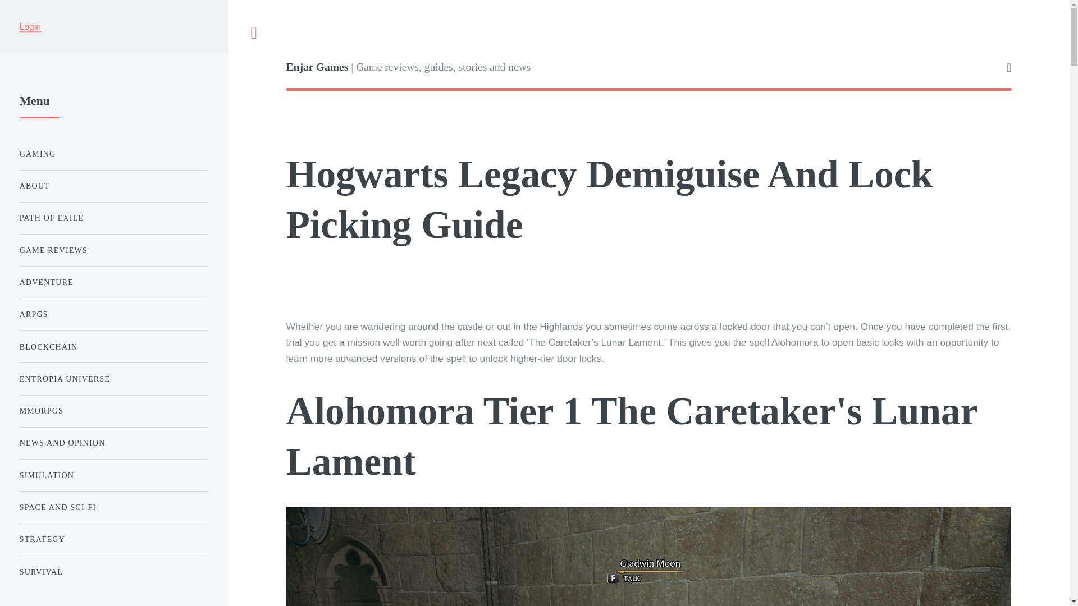 This screenshot has height=606, width=1078. I want to click on MMORPGS, so click(113, 411).